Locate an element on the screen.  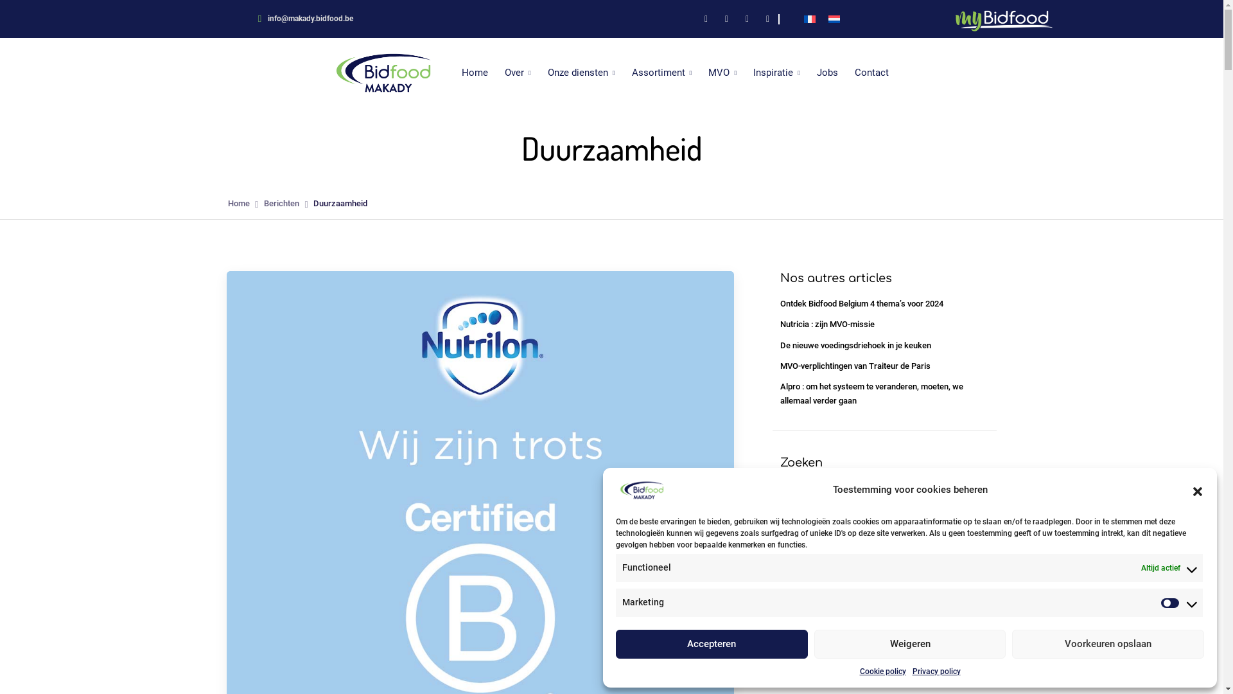
MVO is located at coordinates (722, 73).